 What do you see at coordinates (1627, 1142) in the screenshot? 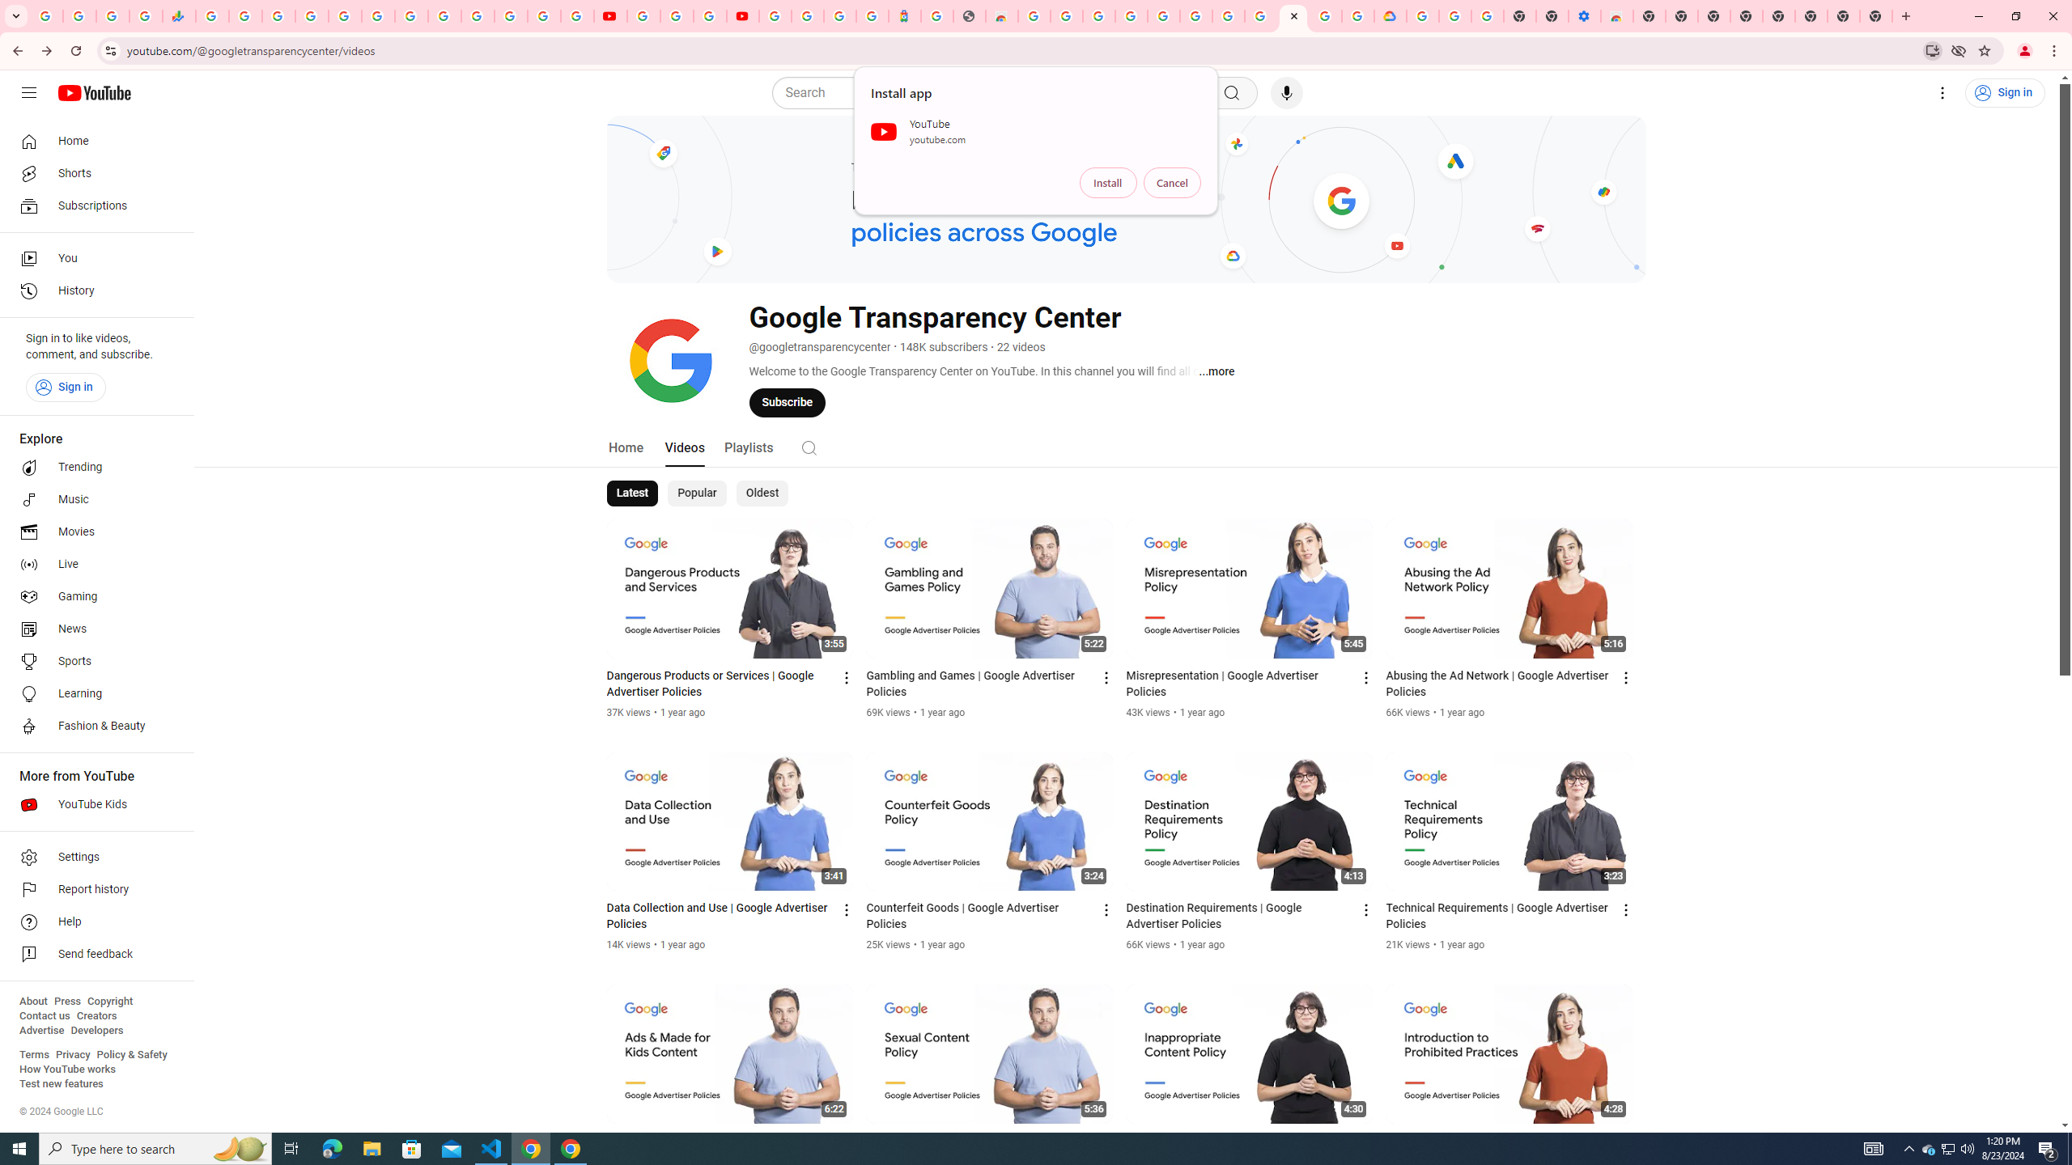
I see `Action menu` at bounding box center [1627, 1142].